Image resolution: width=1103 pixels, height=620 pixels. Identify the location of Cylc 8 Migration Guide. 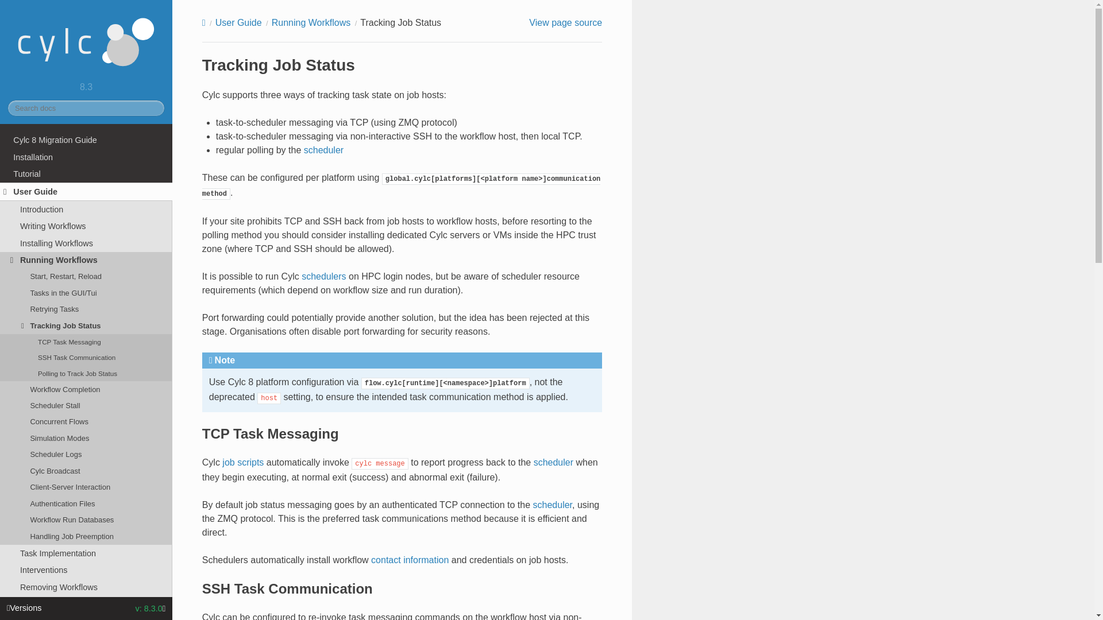
(86, 140).